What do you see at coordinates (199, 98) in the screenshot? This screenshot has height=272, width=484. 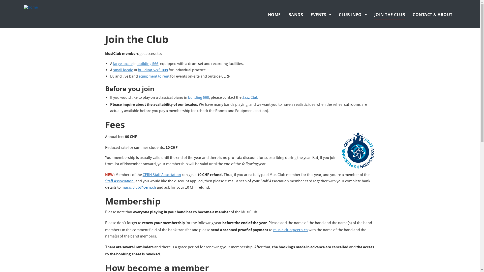 I see `building 568` at bounding box center [199, 98].